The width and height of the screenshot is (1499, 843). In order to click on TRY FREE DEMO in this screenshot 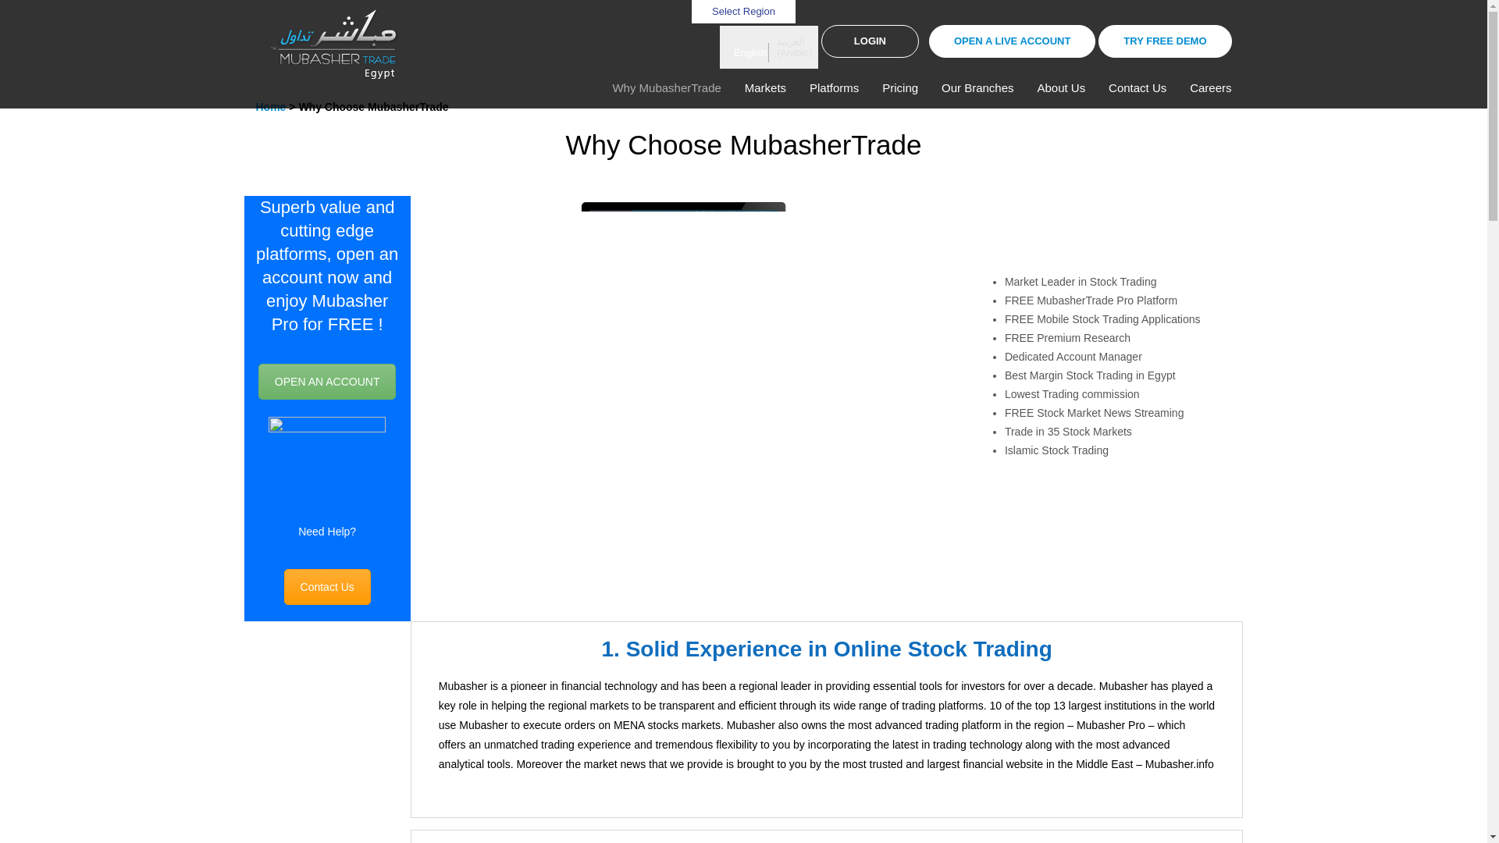, I will do `click(1165, 41)`.